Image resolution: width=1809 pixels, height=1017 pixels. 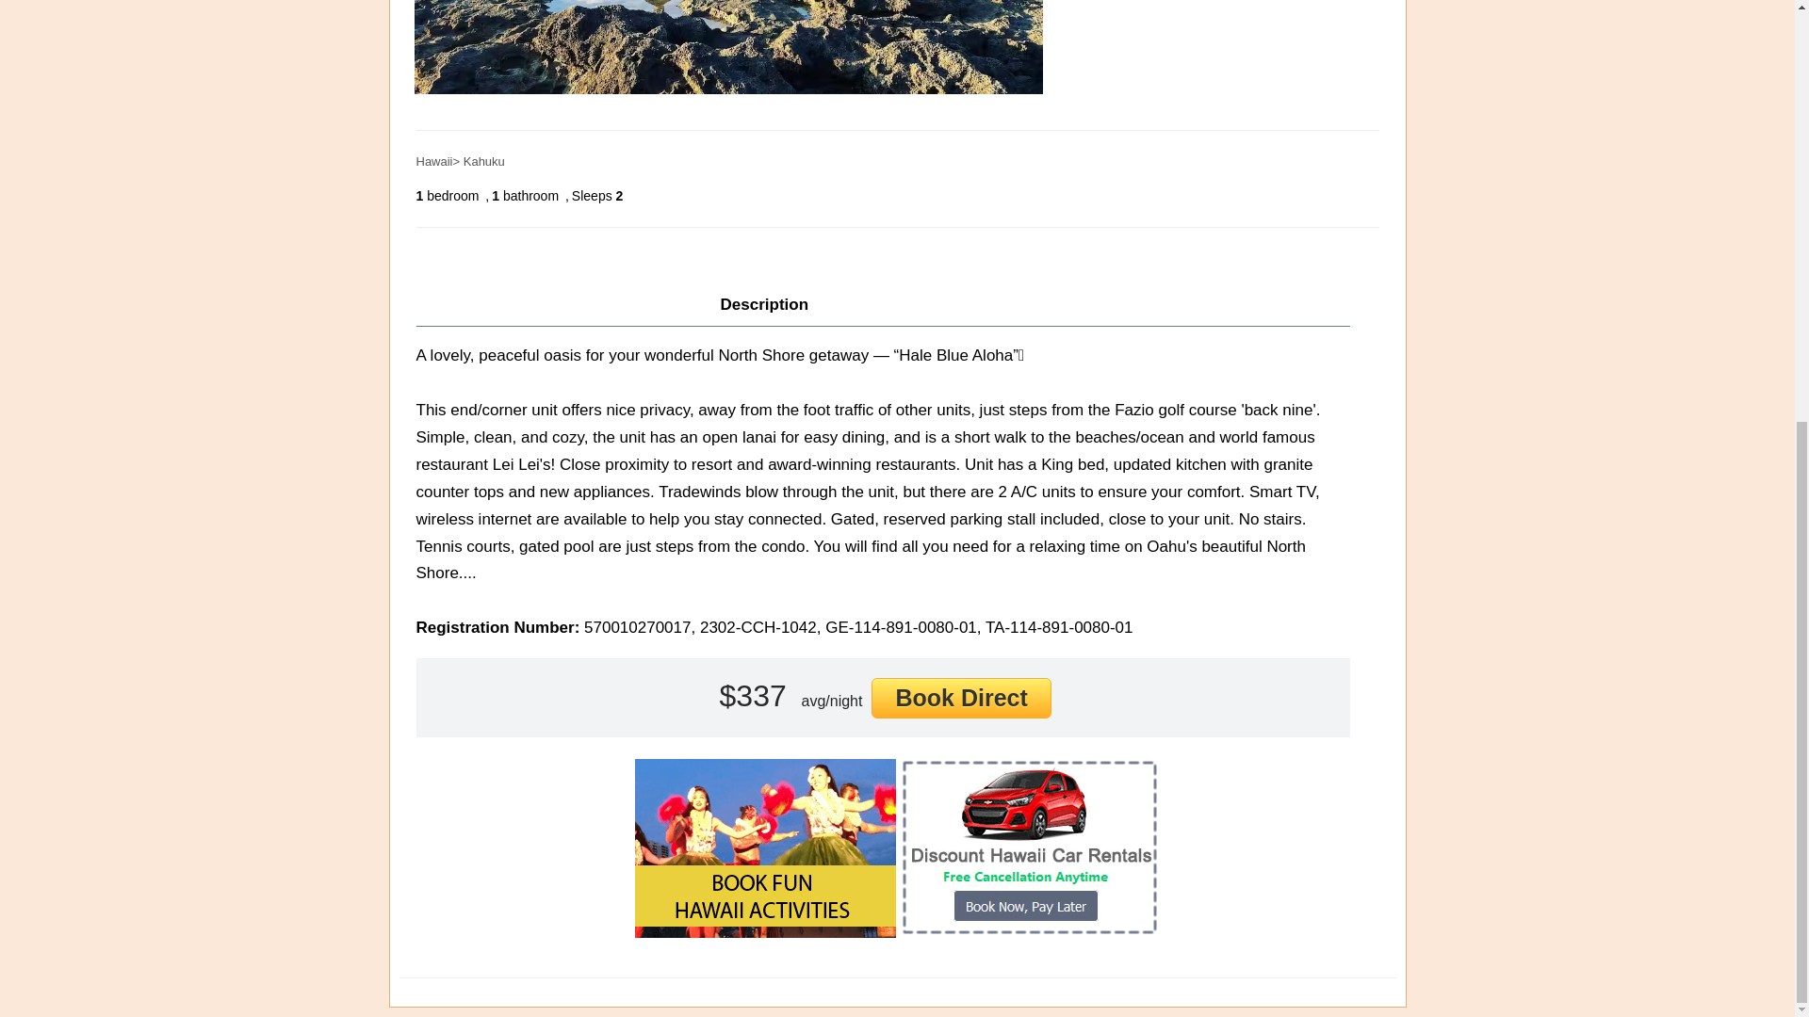 What do you see at coordinates (765, 305) in the screenshot?
I see `Description` at bounding box center [765, 305].